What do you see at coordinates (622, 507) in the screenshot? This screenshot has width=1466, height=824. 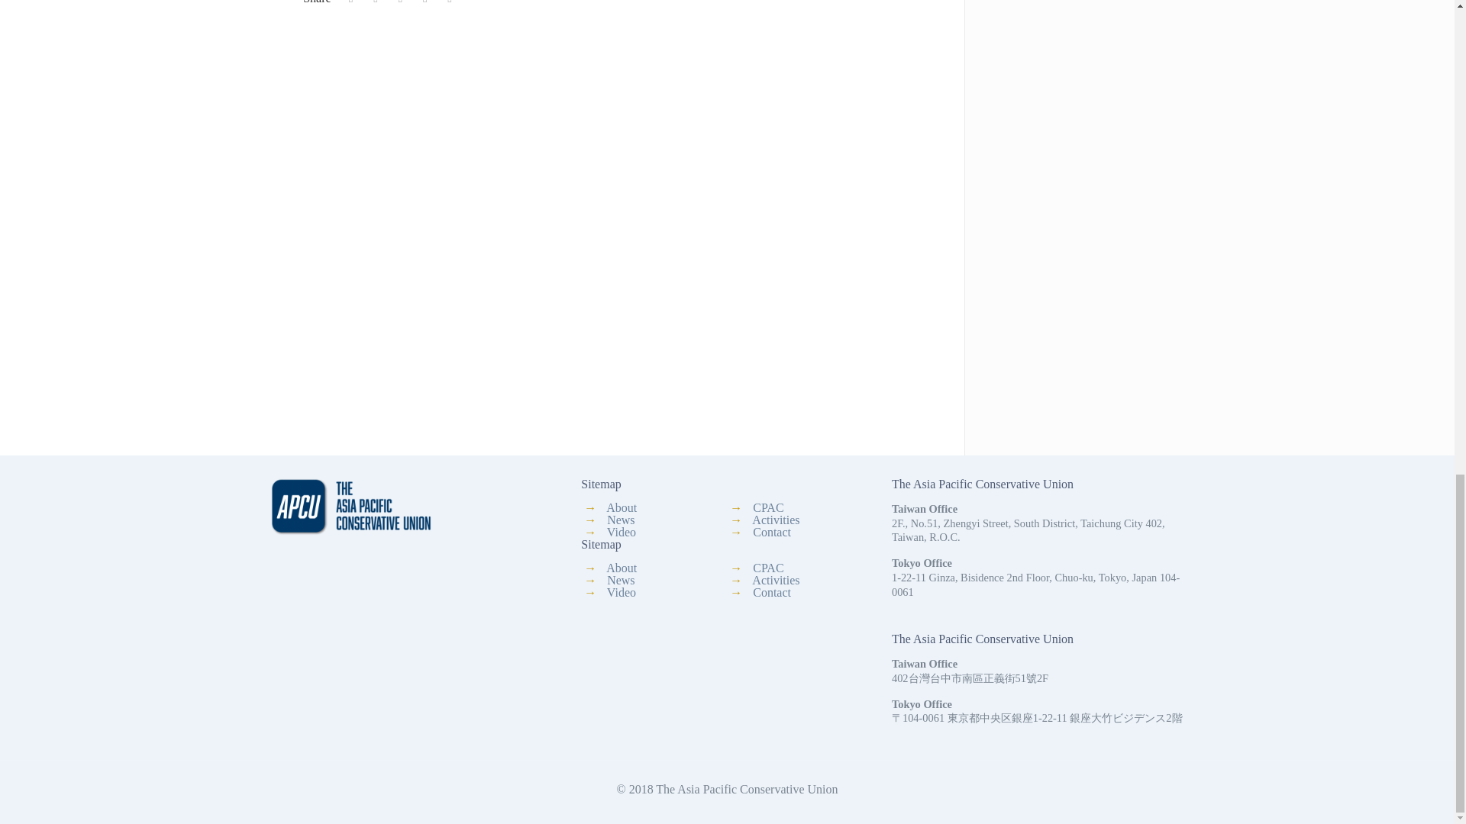 I see `About` at bounding box center [622, 507].